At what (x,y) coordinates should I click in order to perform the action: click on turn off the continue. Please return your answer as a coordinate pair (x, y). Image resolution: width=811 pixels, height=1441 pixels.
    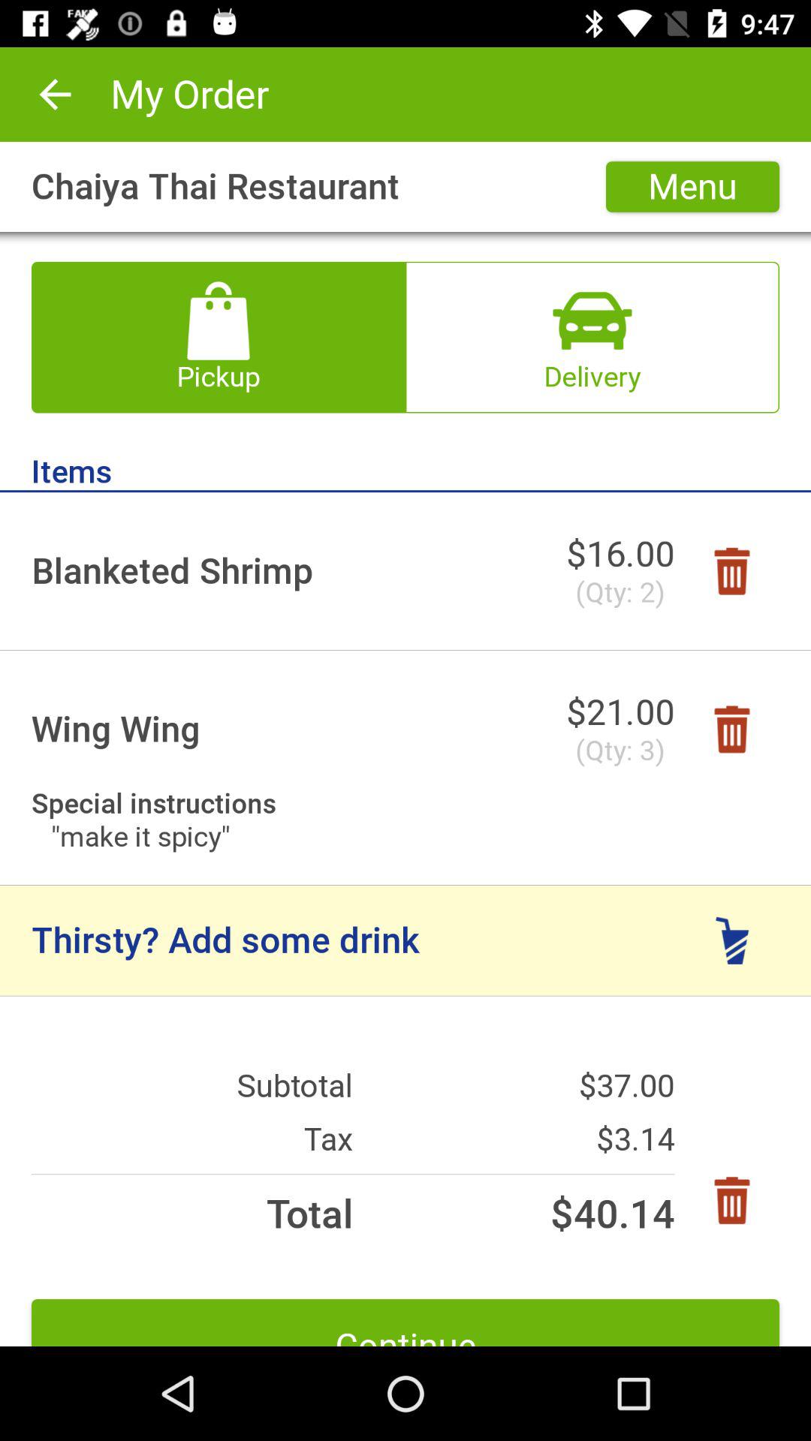
    Looking at the image, I should click on (405, 1322).